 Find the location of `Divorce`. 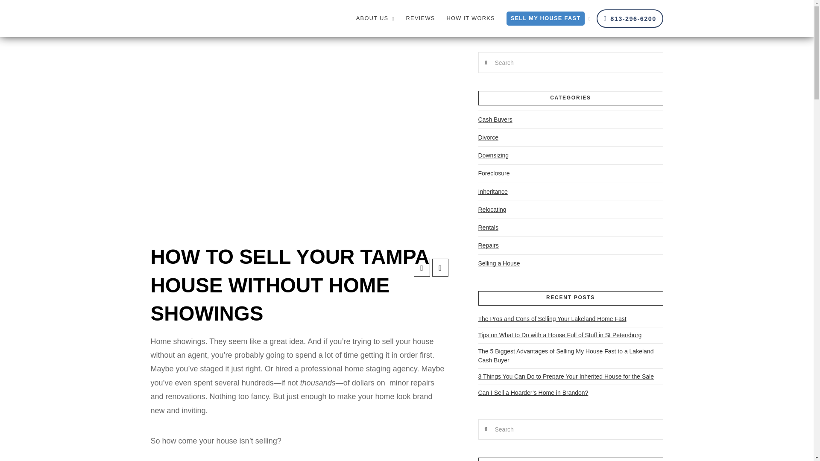

Divorce is located at coordinates (488, 137).